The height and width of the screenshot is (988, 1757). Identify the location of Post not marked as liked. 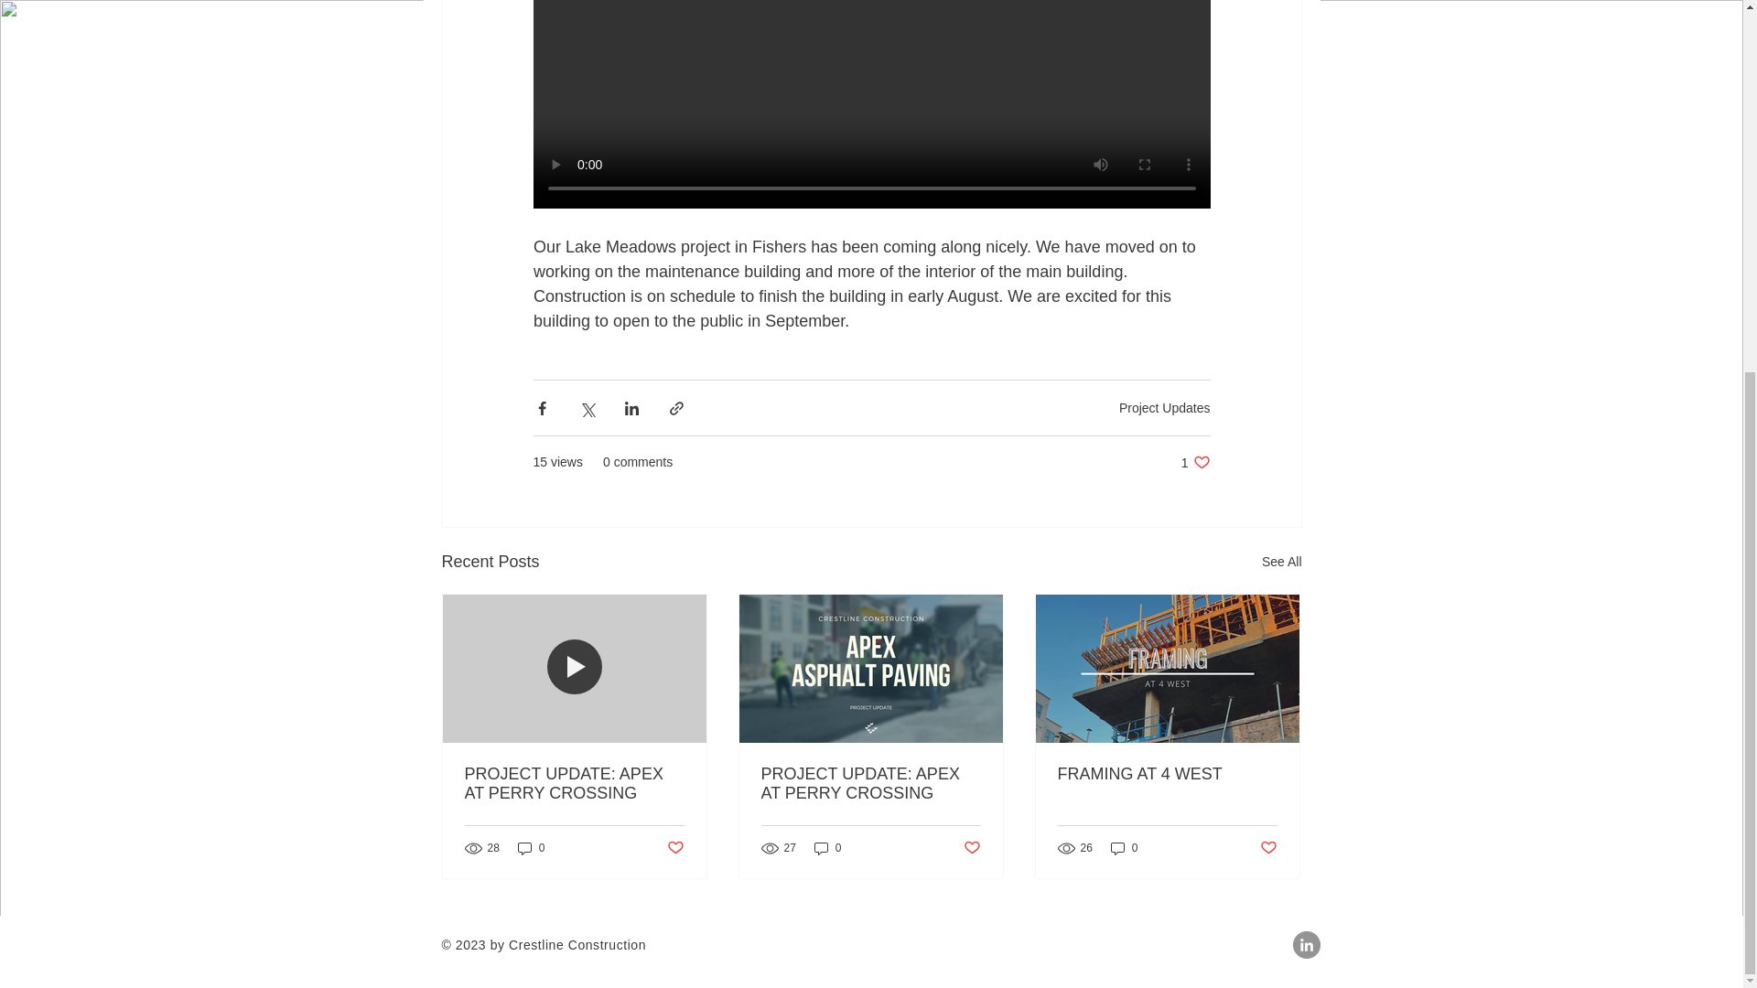
(1195, 462).